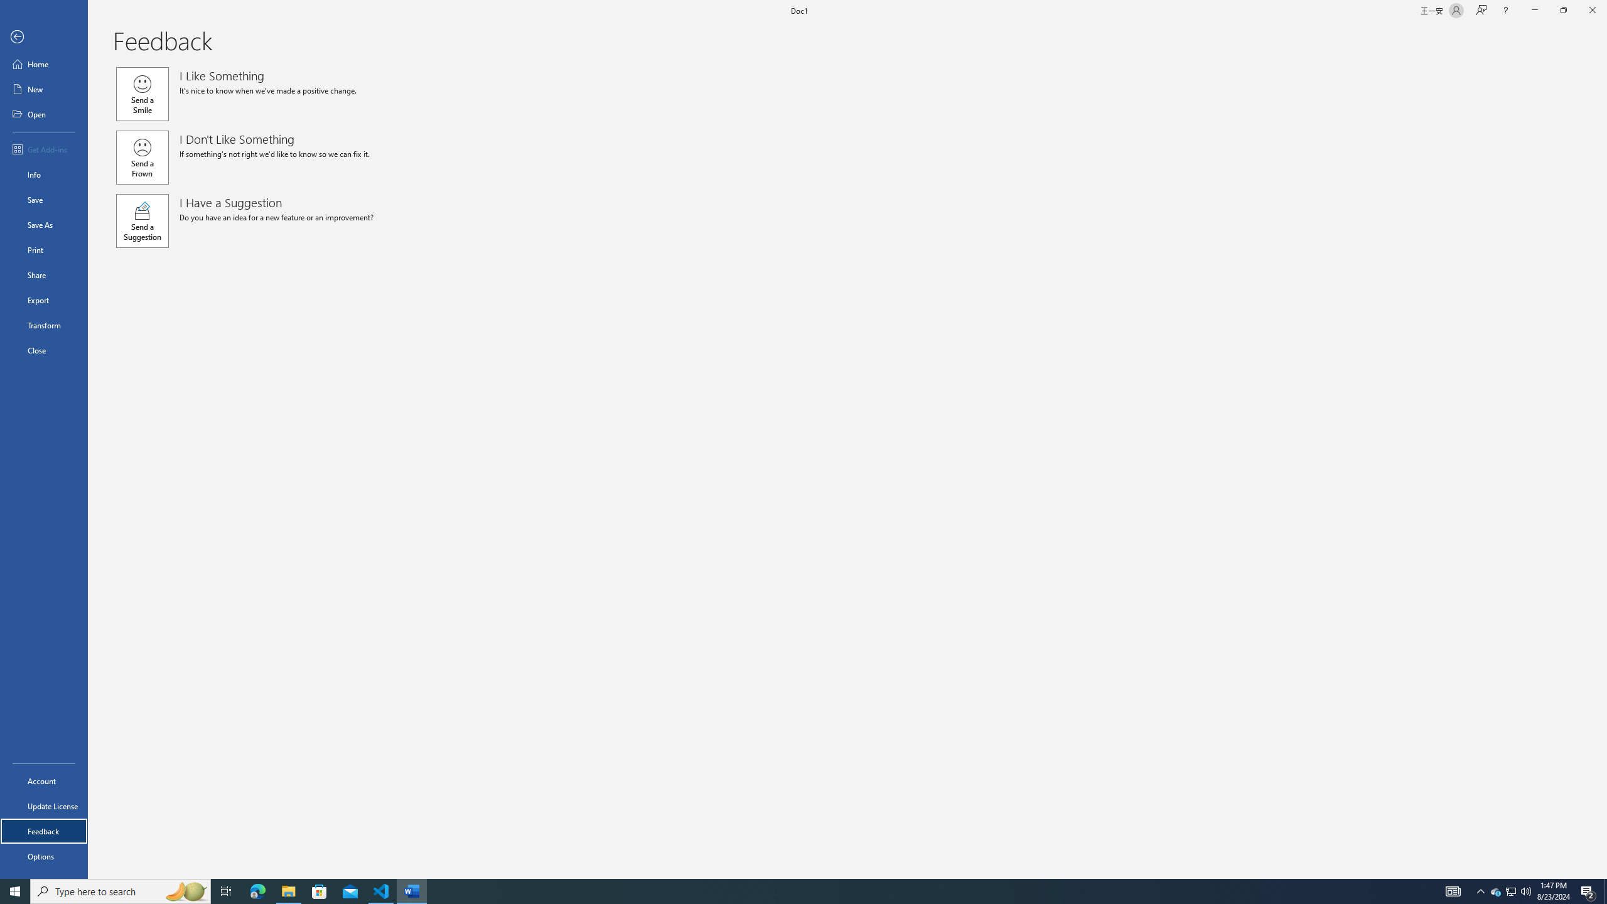 This screenshot has height=904, width=1607. Describe the element at coordinates (44, 38) in the screenshot. I see `Back` at that location.